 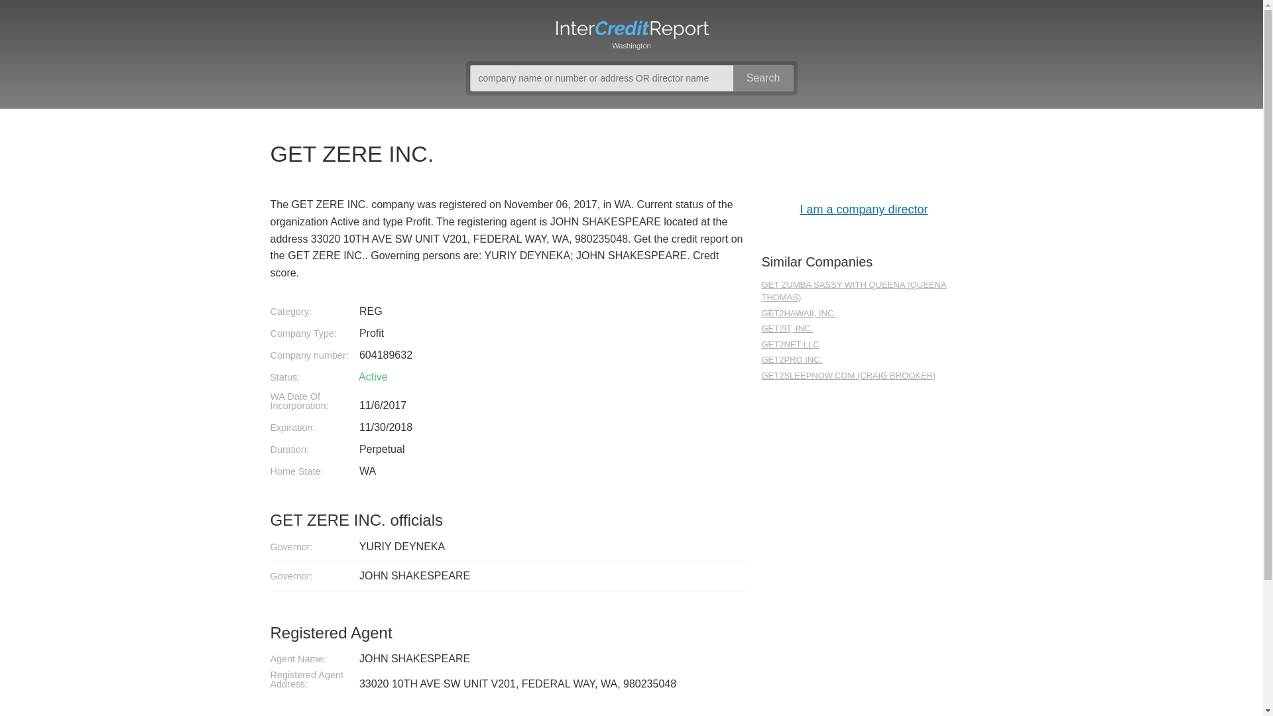 I want to click on GET2HAWAII, INC., so click(x=863, y=314).